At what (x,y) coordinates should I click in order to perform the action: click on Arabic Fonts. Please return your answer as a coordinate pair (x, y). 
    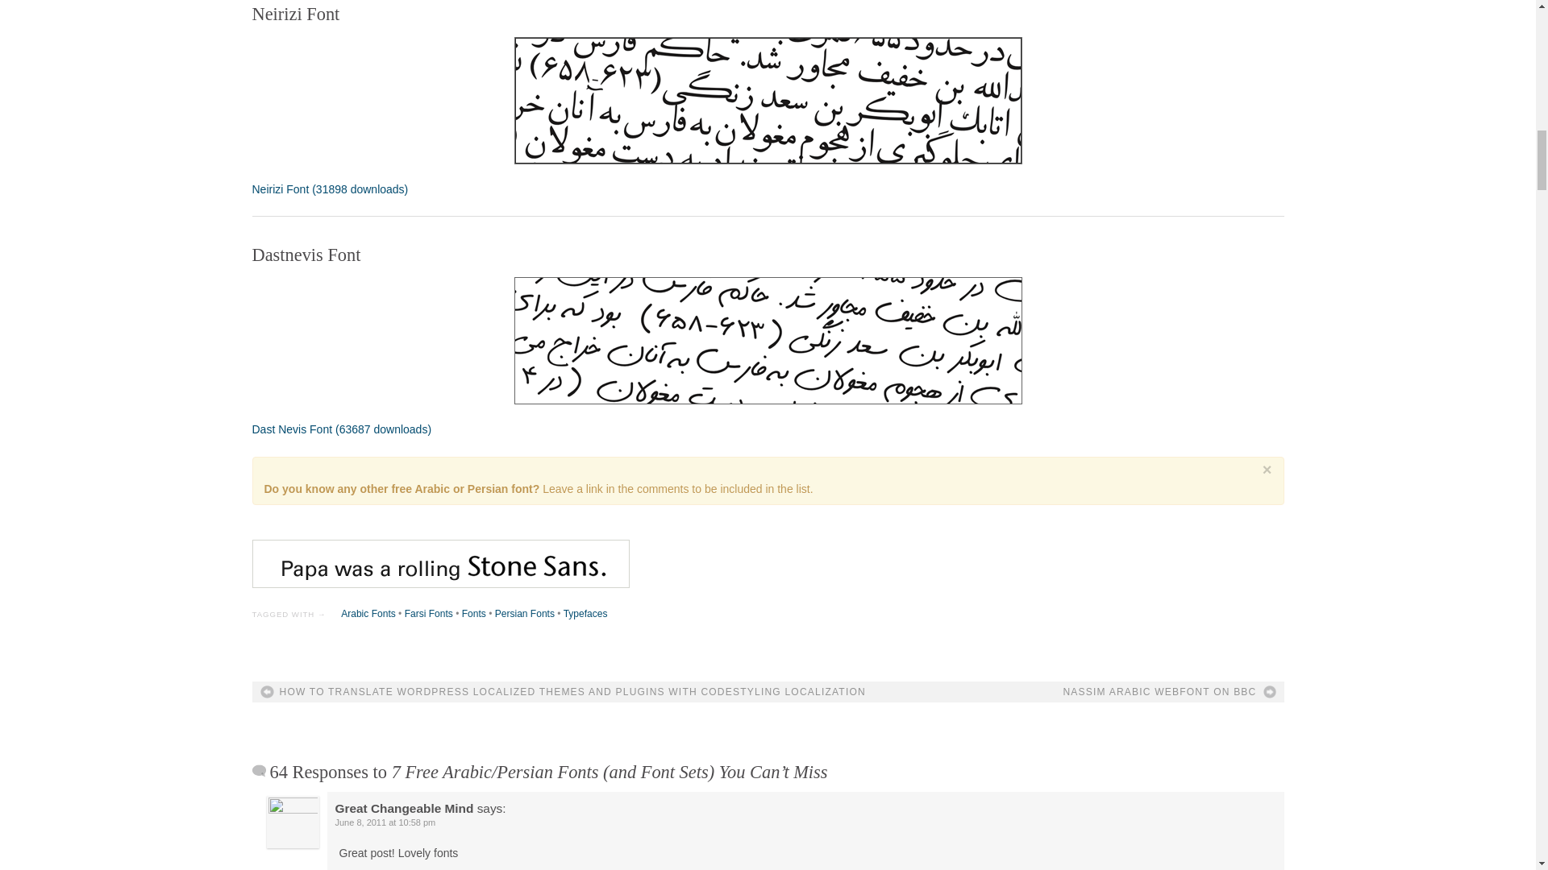
    Looking at the image, I should click on (368, 613).